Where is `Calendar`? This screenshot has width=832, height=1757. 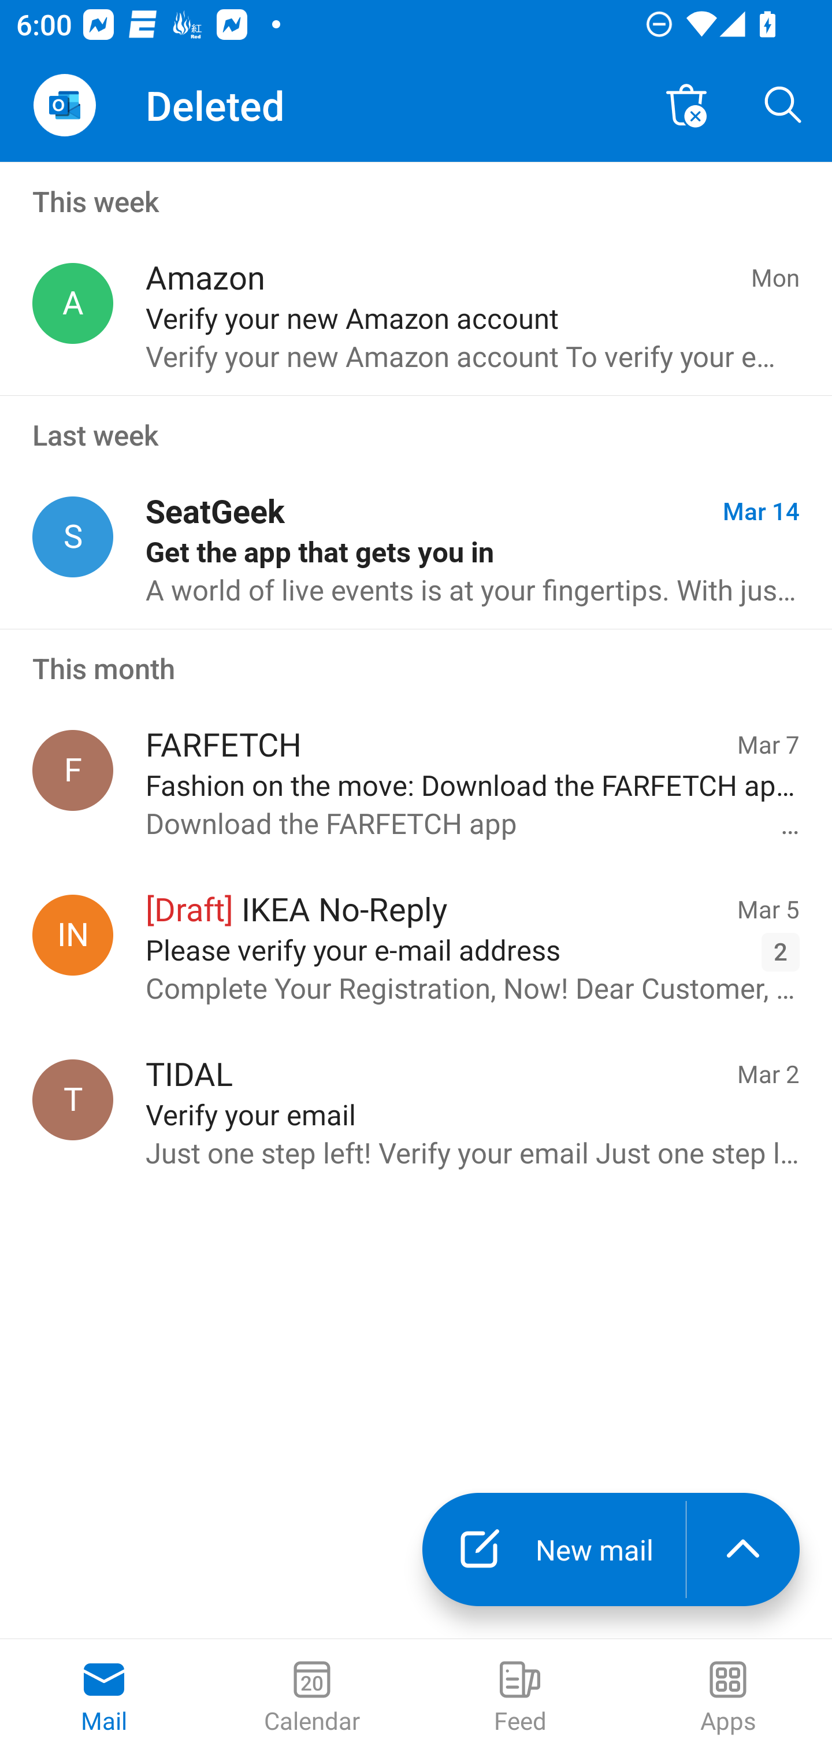
Calendar is located at coordinates (312, 1698).